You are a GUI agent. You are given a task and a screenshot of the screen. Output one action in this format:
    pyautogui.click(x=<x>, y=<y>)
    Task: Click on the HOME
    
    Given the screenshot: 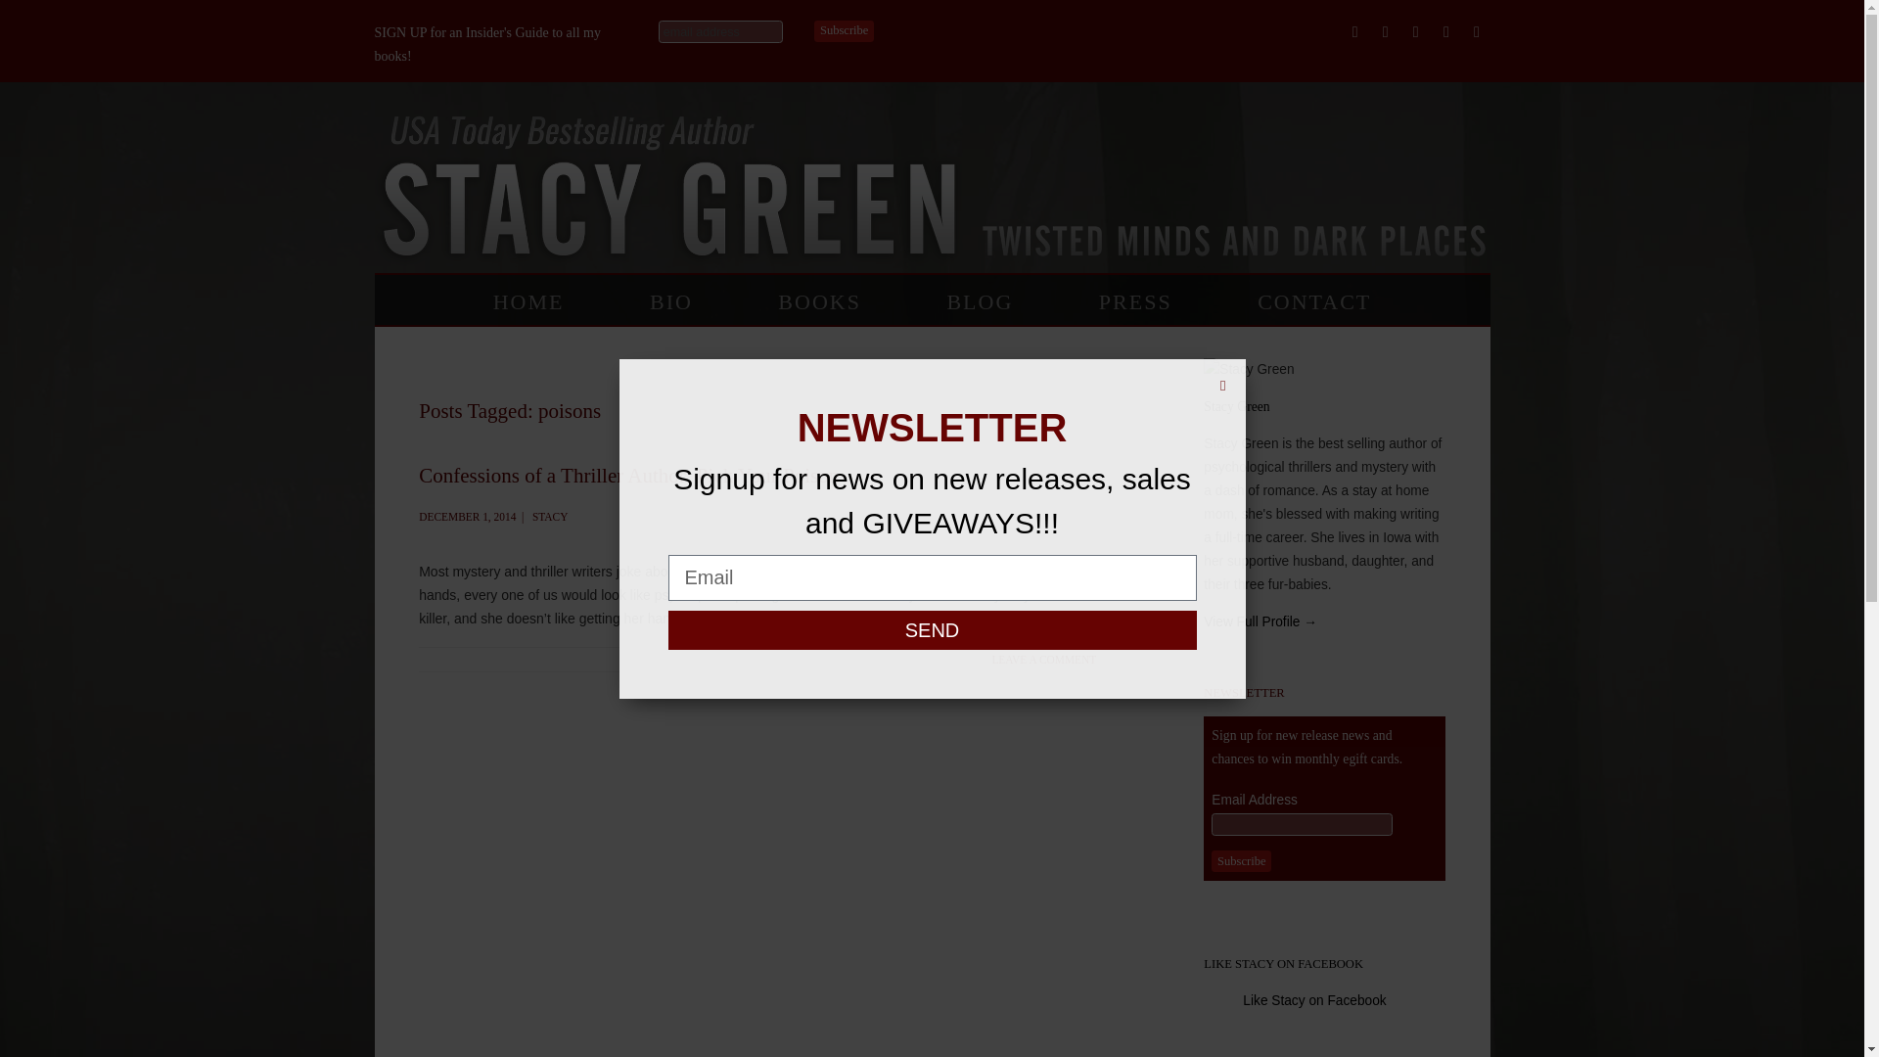 What is the action you would take?
    pyautogui.click(x=528, y=305)
    